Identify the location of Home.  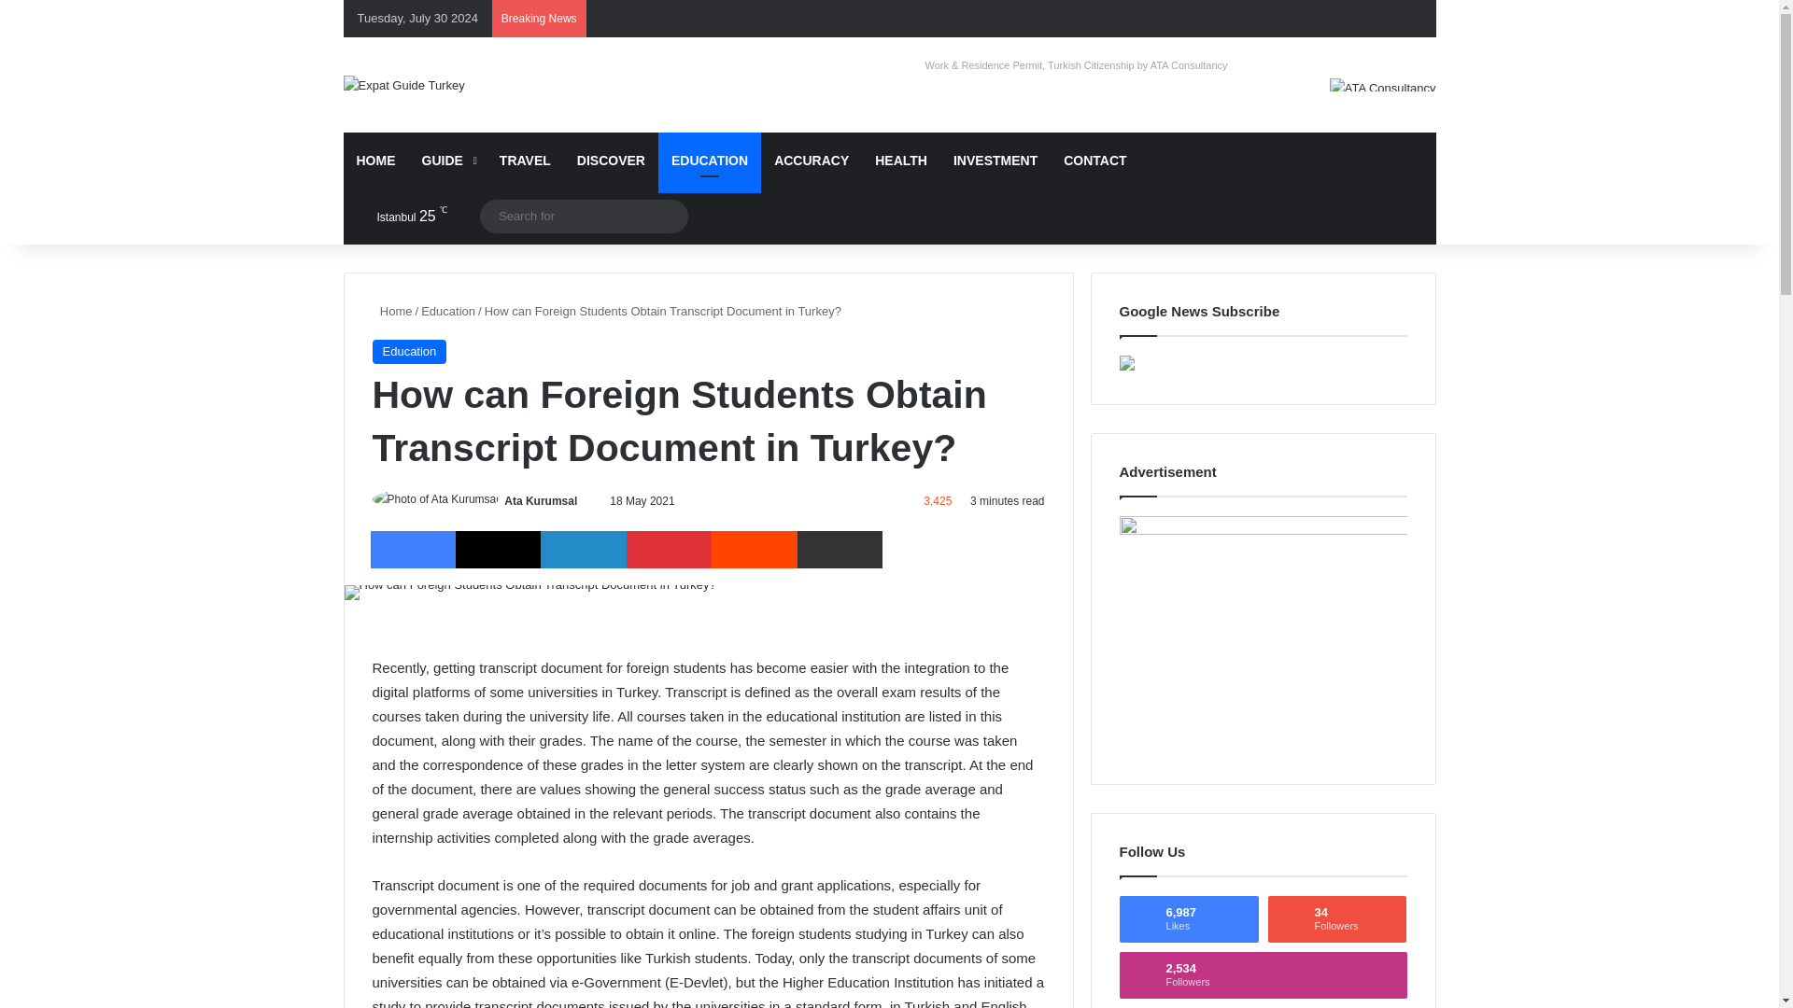
(391, 375).